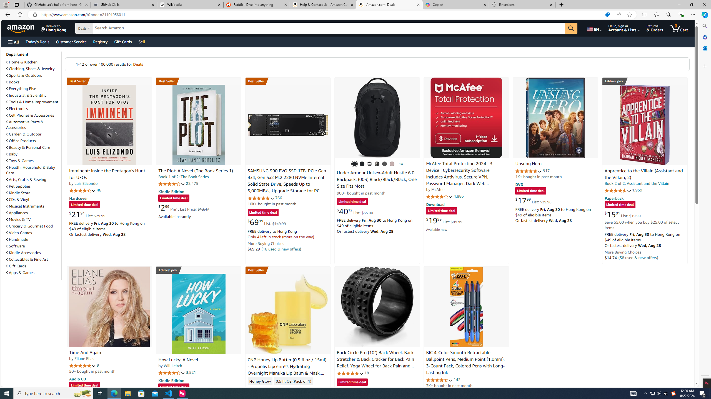 The width and height of the screenshot is (711, 399). I want to click on (004) Black / Black / Metallic Gold, so click(377, 164).